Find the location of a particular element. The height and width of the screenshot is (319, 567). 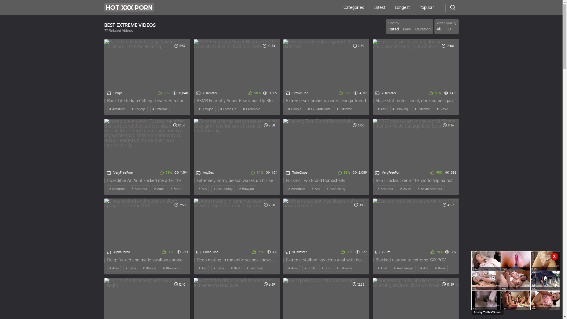

Extreme is located at coordinates (422, 109).